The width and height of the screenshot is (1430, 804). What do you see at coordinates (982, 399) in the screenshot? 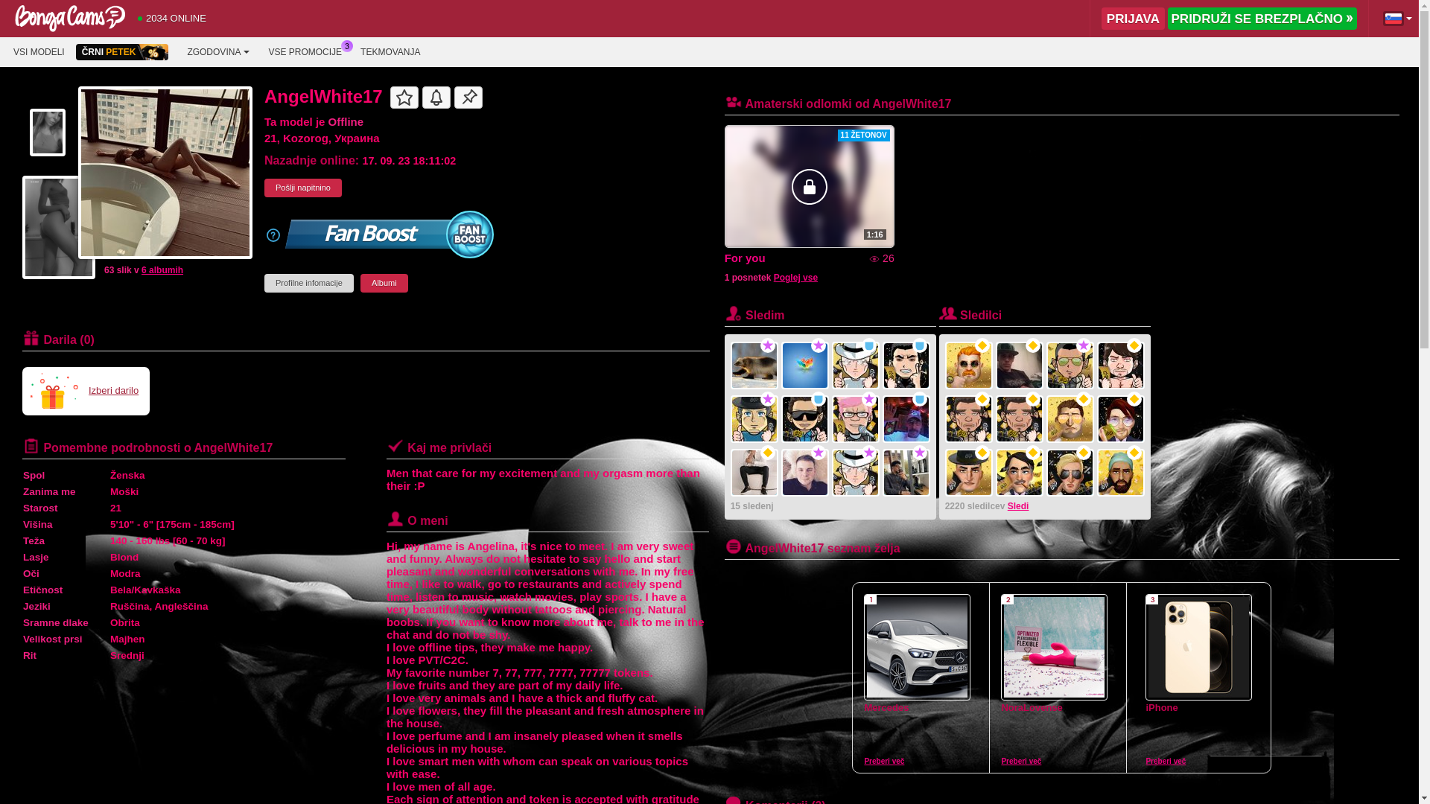
I see `Gold` at bounding box center [982, 399].